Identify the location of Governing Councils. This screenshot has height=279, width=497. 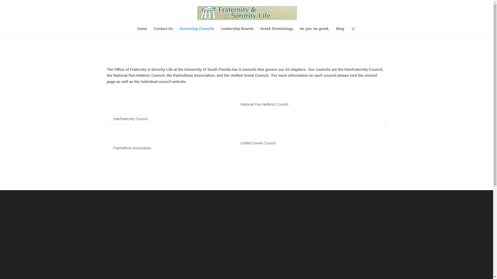
(197, 32).